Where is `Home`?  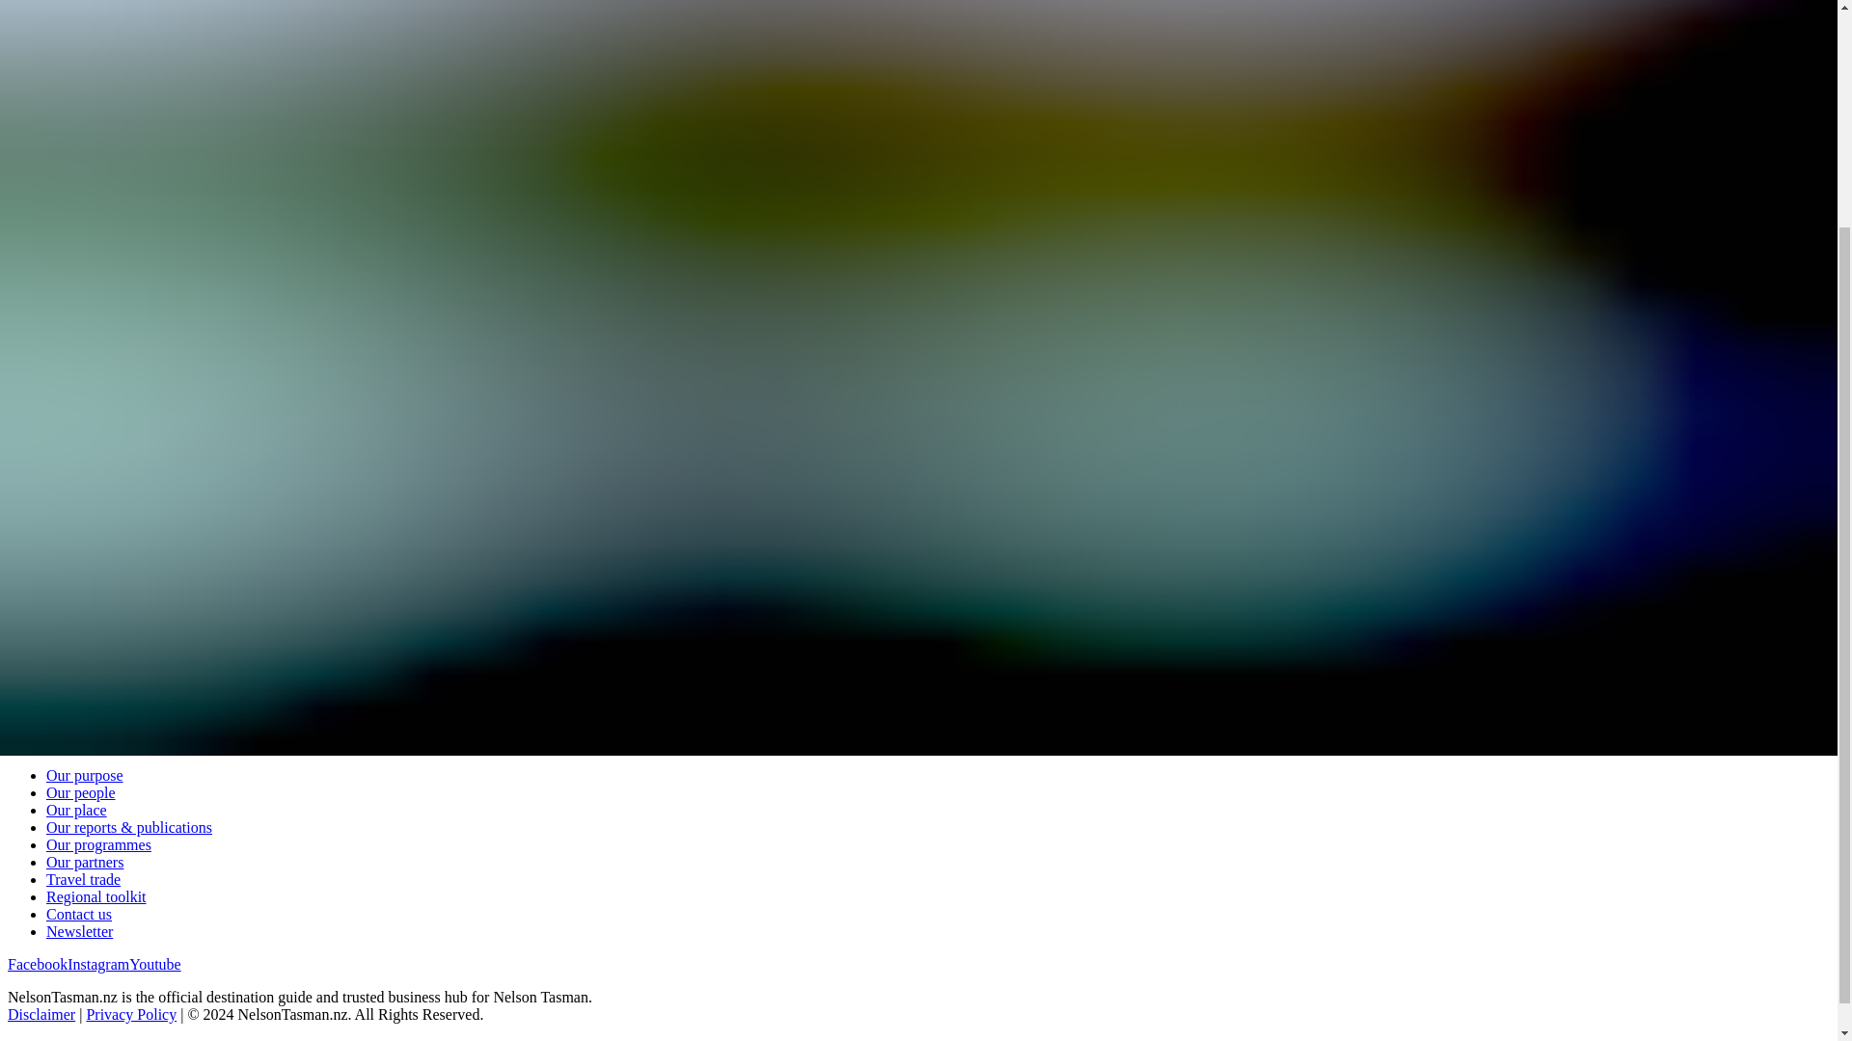
Home is located at coordinates (65, 8).